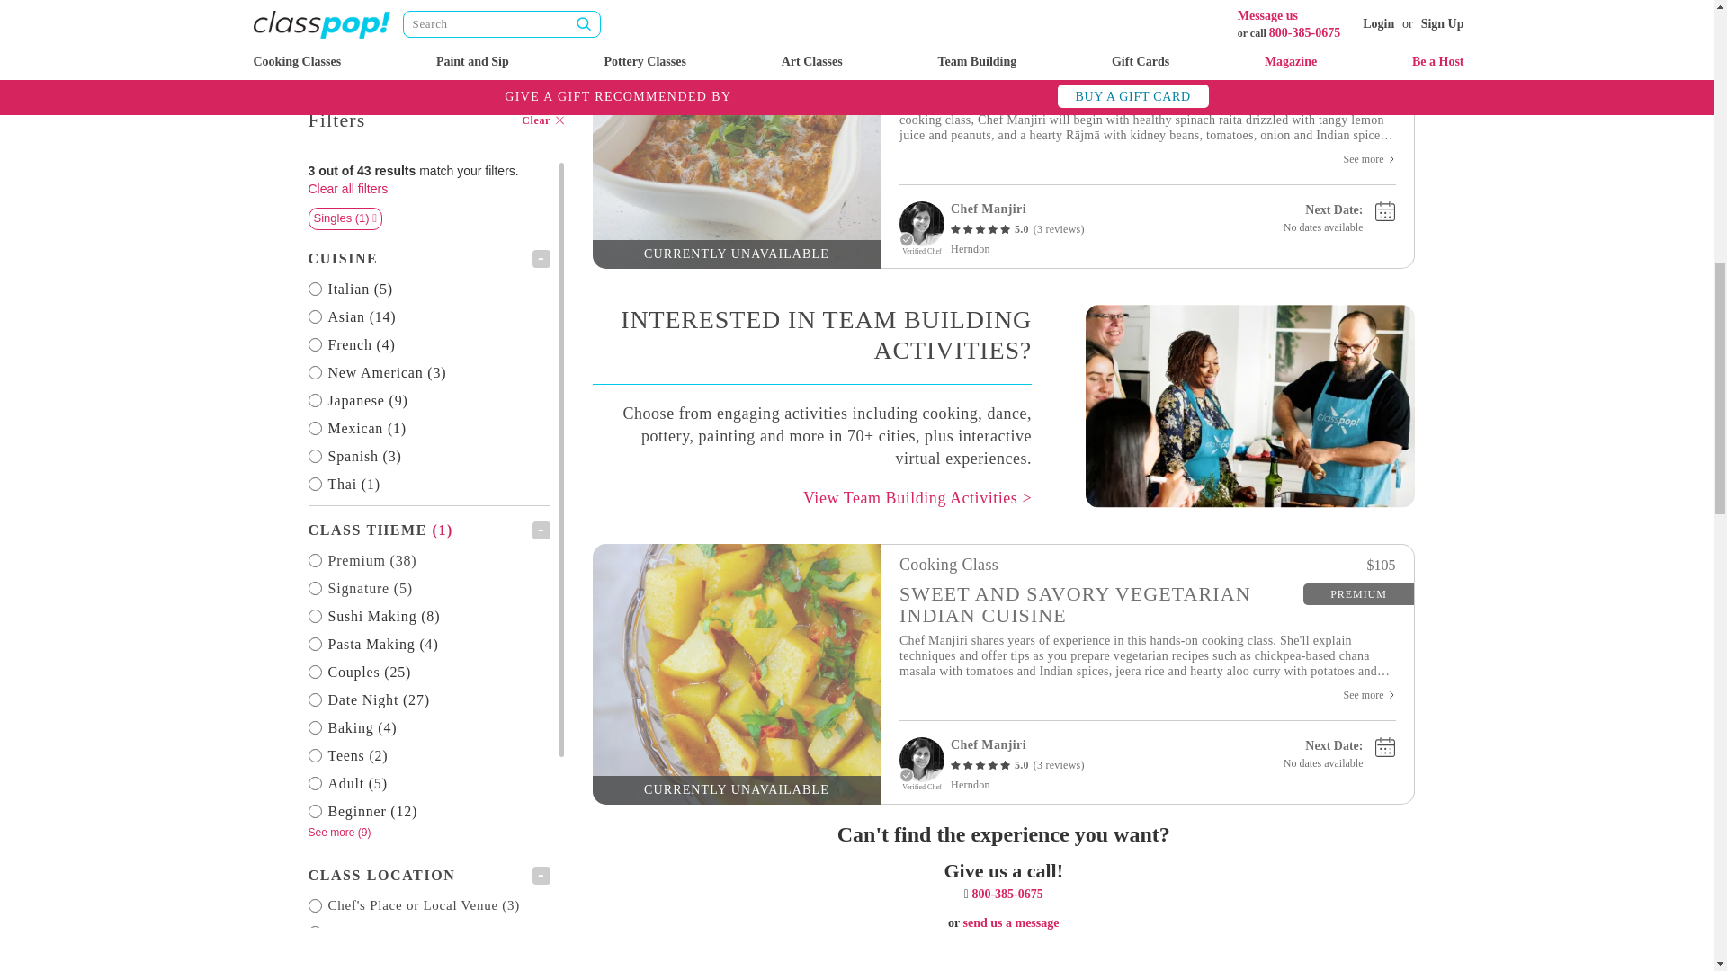  I want to click on Rating, so click(428, 662).